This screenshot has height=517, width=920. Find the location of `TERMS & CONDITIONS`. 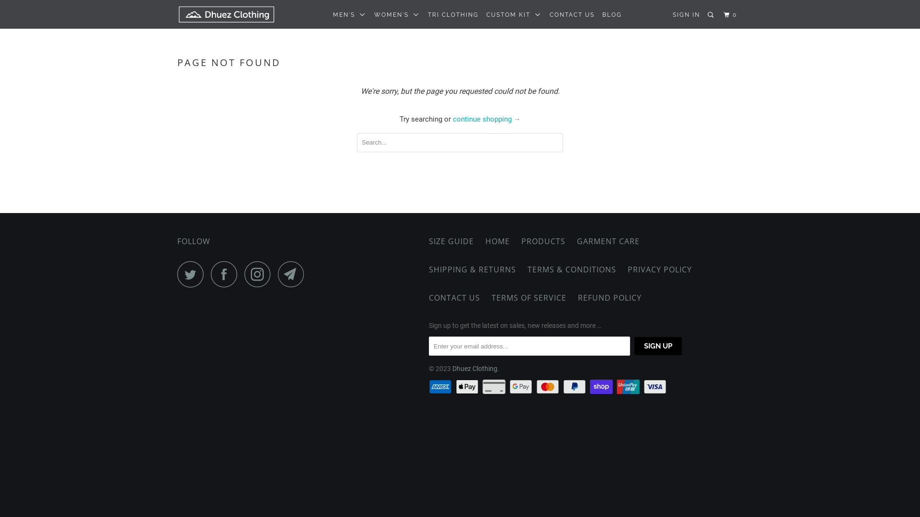

TERMS & CONDITIONS is located at coordinates (572, 270).